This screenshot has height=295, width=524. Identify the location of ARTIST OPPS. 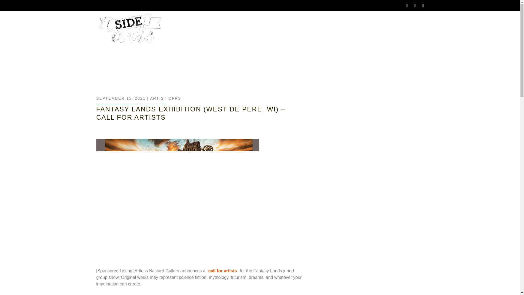
(165, 98).